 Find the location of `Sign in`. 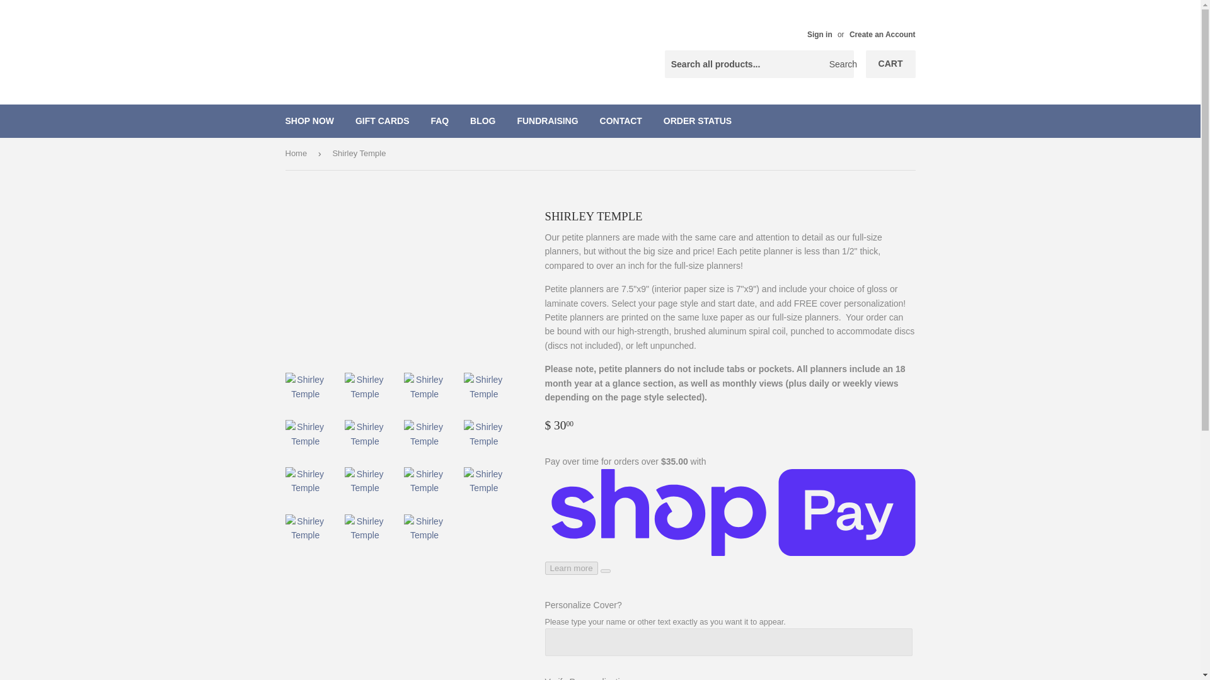

Sign in is located at coordinates (819, 34).